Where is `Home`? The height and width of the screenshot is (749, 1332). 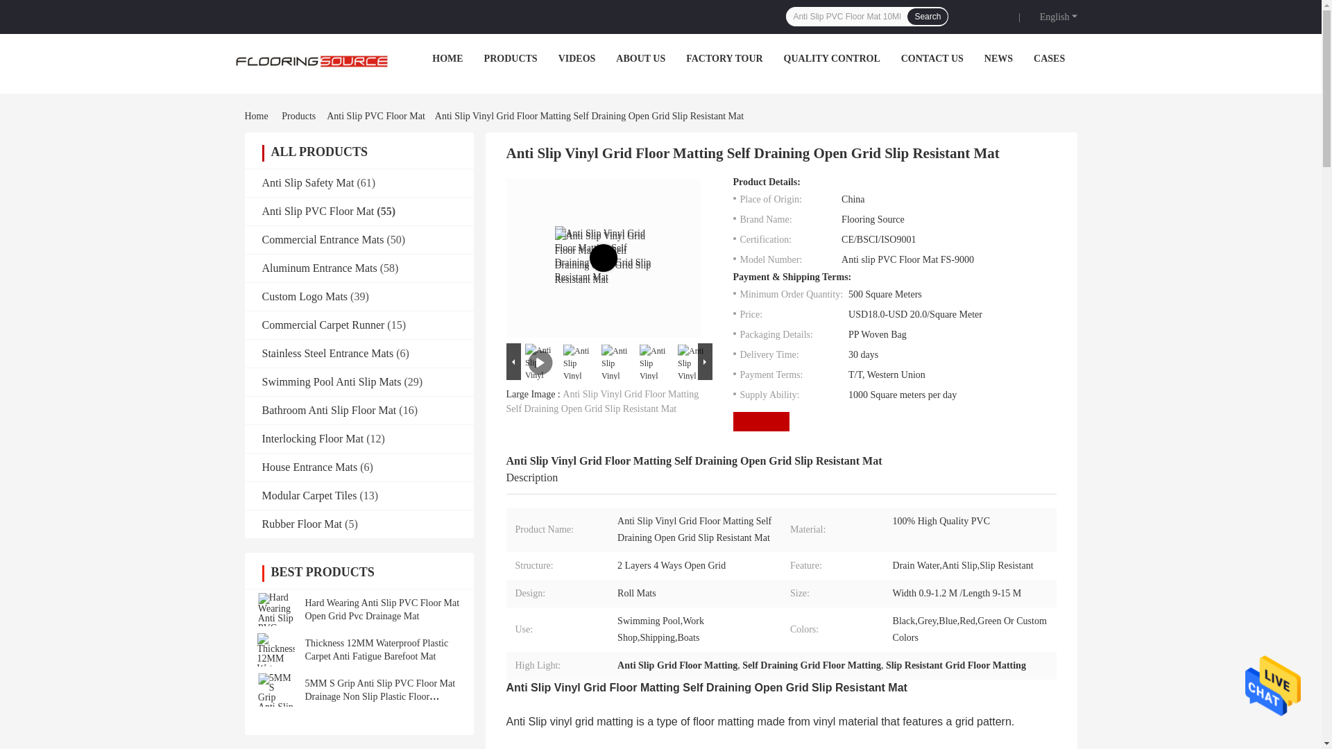
Home is located at coordinates (258, 117).